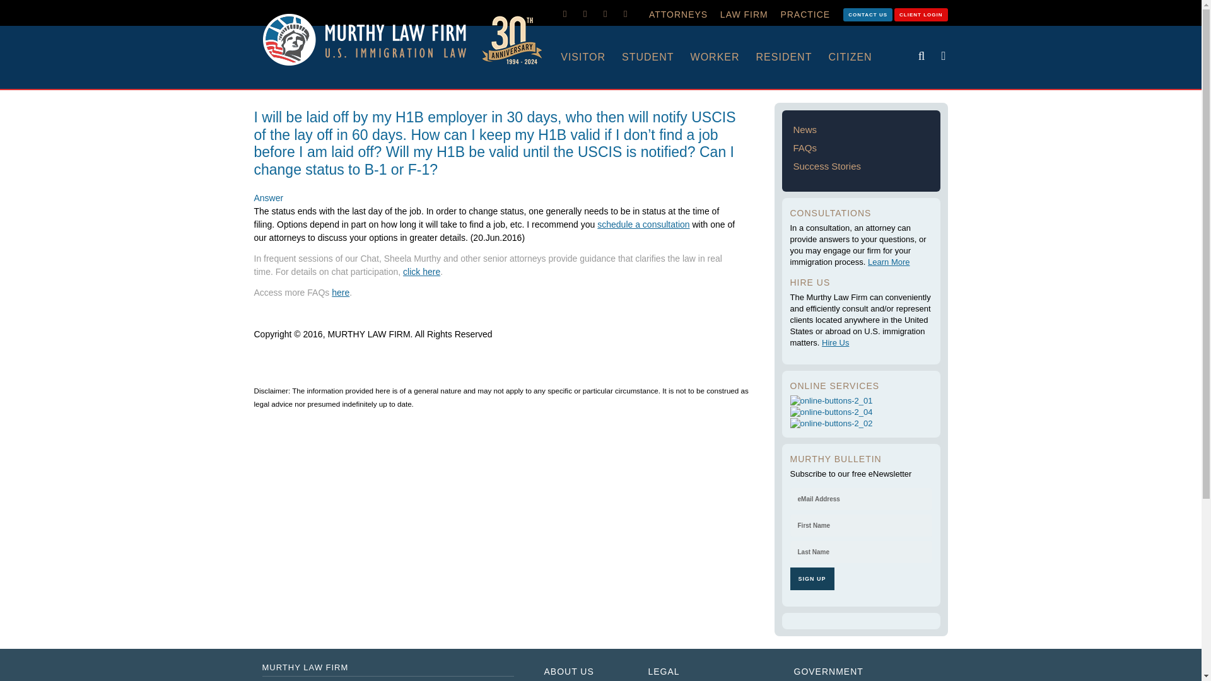 The height and width of the screenshot is (681, 1211). Describe the element at coordinates (805, 15) in the screenshot. I see `PRACTICE` at that location.